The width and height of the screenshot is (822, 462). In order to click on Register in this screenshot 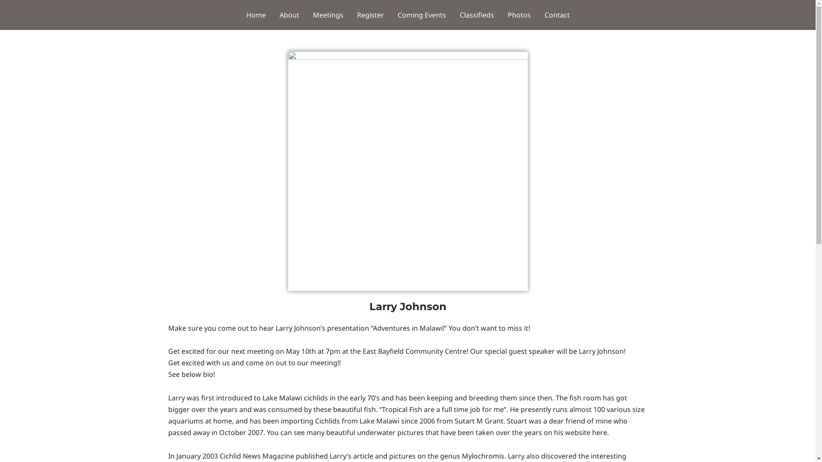, I will do `click(371, 15)`.